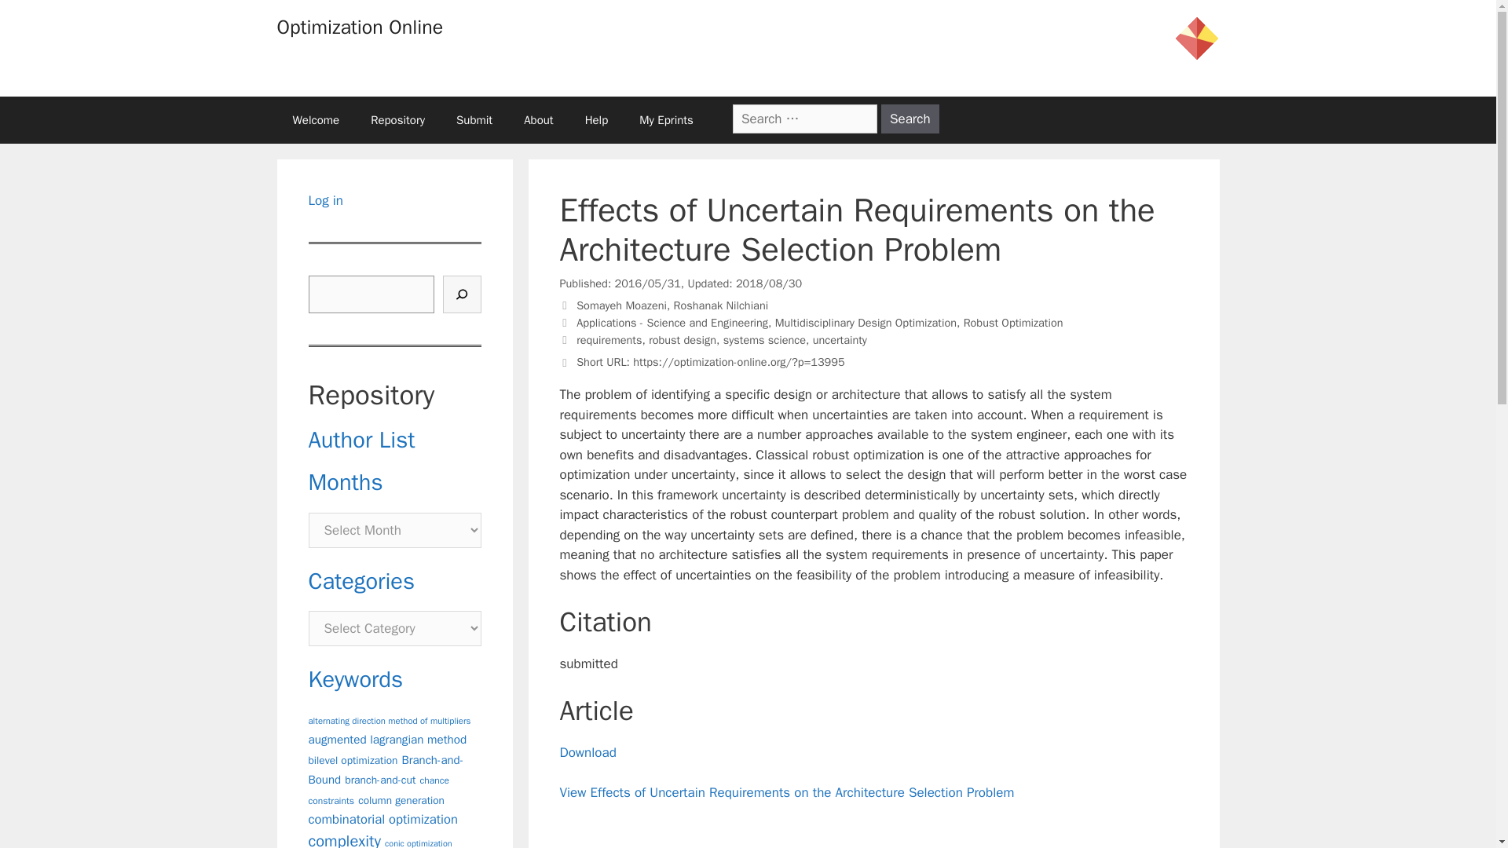  Describe the element at coordinates (361, 440) in the screenshot. I see `Author List` at that location.